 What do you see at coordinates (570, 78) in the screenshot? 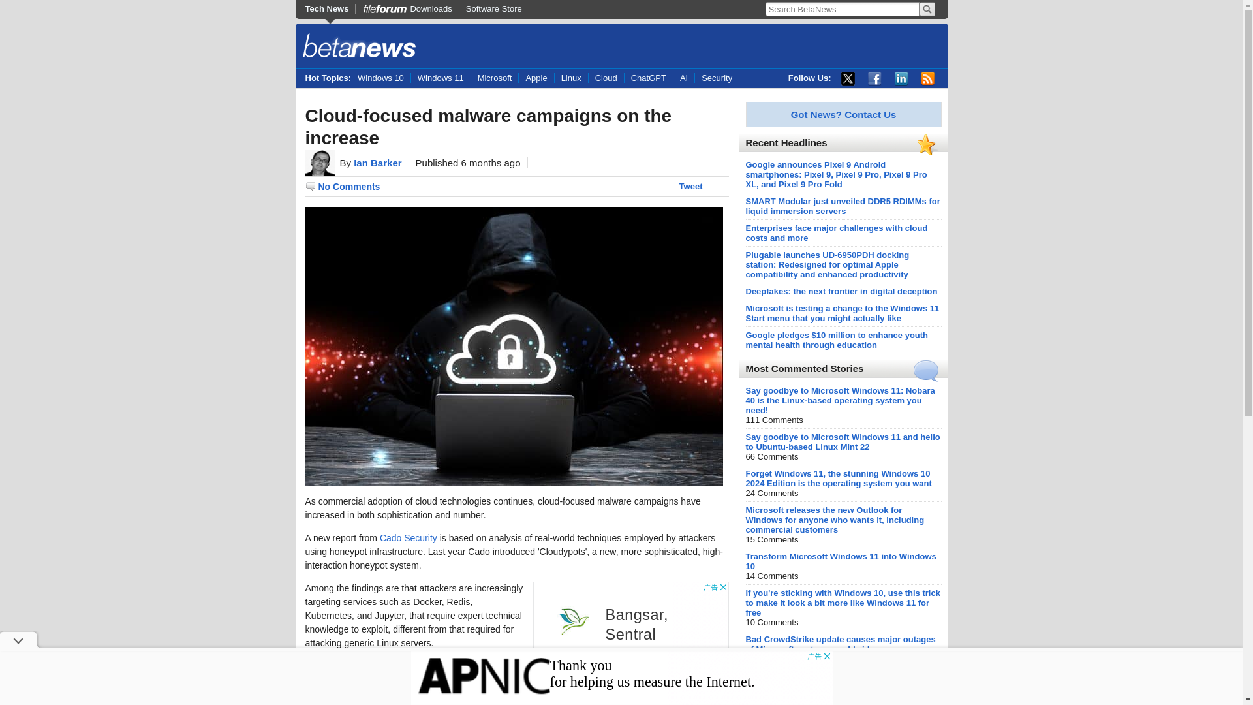
I see `Linux` at bounding box center [570, 78].